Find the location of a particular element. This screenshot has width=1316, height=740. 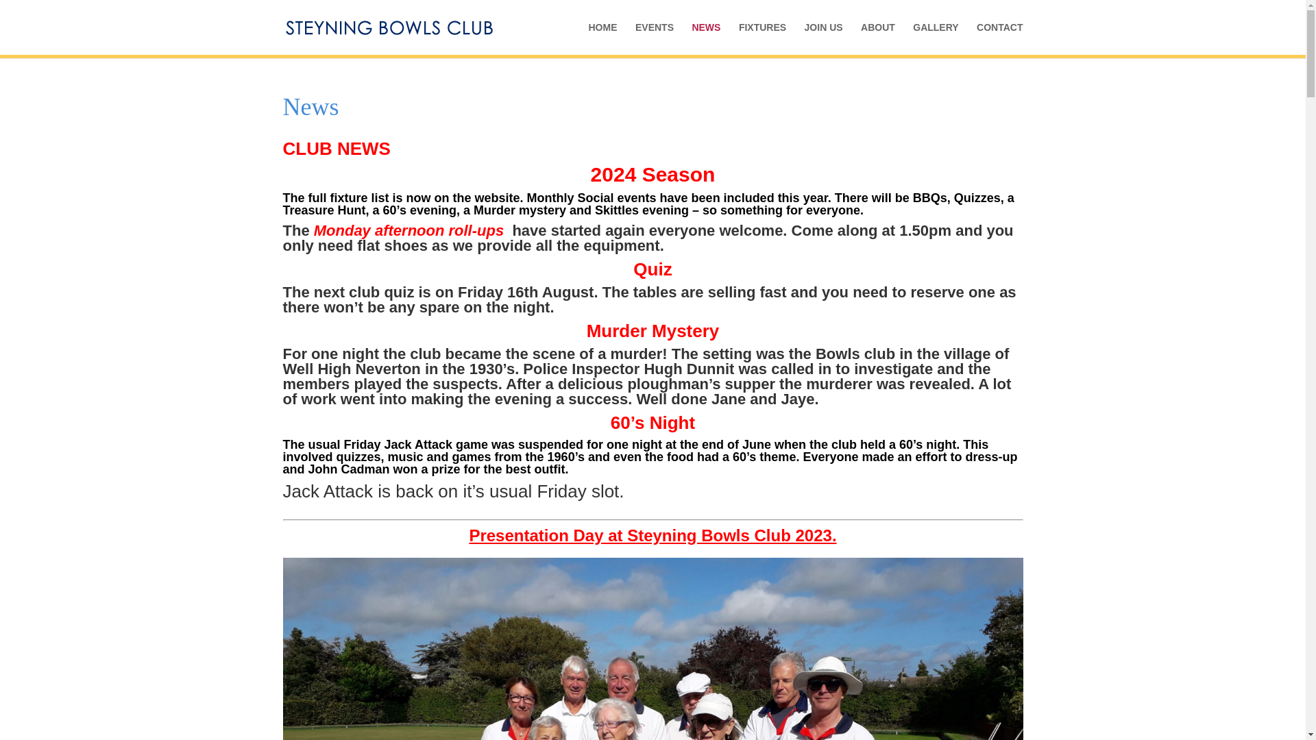

FIXTURES is located at coordinates (762, 38).